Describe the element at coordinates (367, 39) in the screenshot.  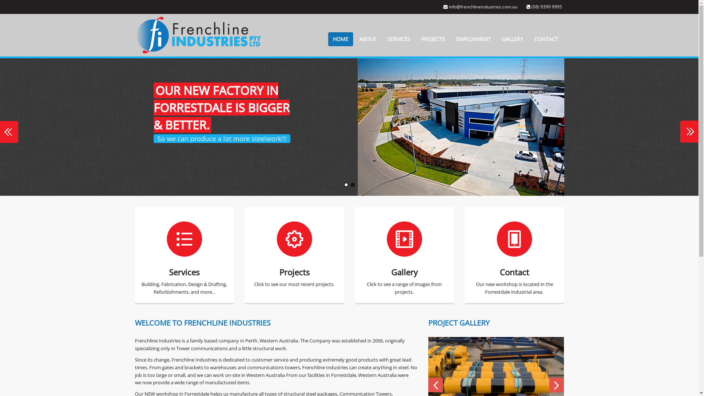
I see `ABOUT` at that location.